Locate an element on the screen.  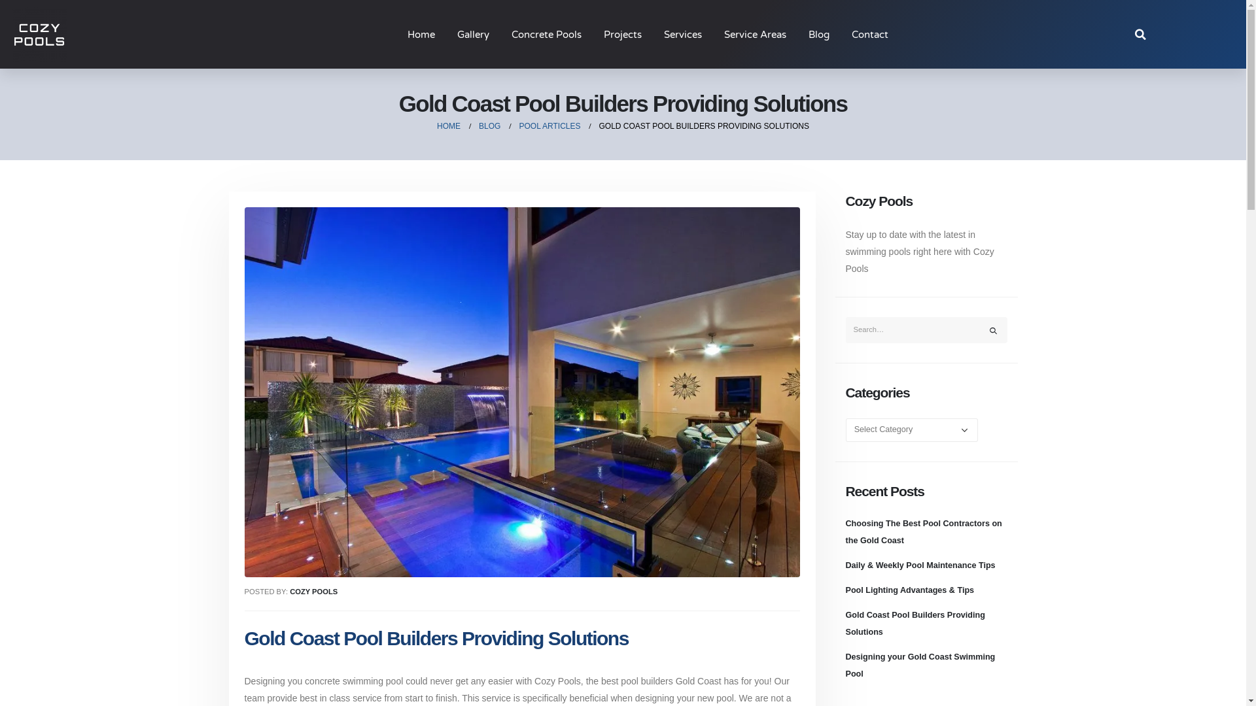
HOME is located at coordinates (449, 126).